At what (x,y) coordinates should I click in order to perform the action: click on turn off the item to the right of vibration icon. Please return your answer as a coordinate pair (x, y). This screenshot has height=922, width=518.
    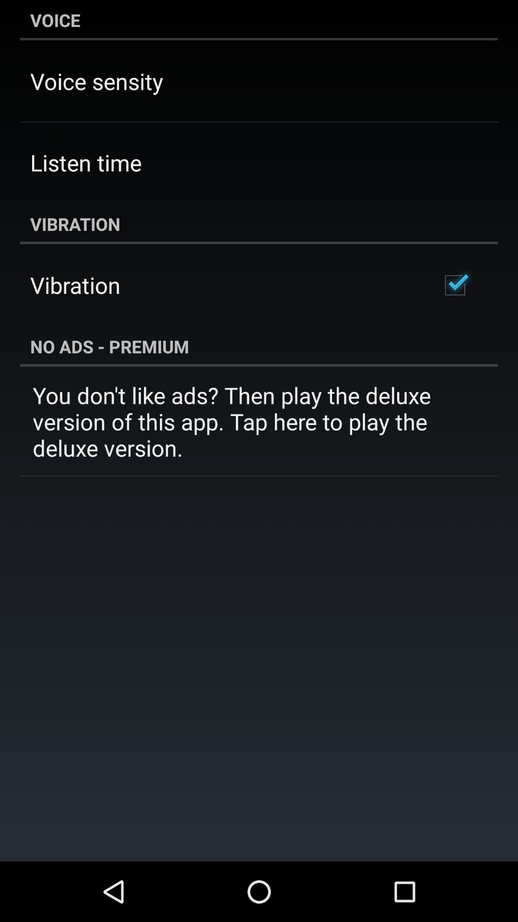
    Looking at the image, I should click on (455, 285).